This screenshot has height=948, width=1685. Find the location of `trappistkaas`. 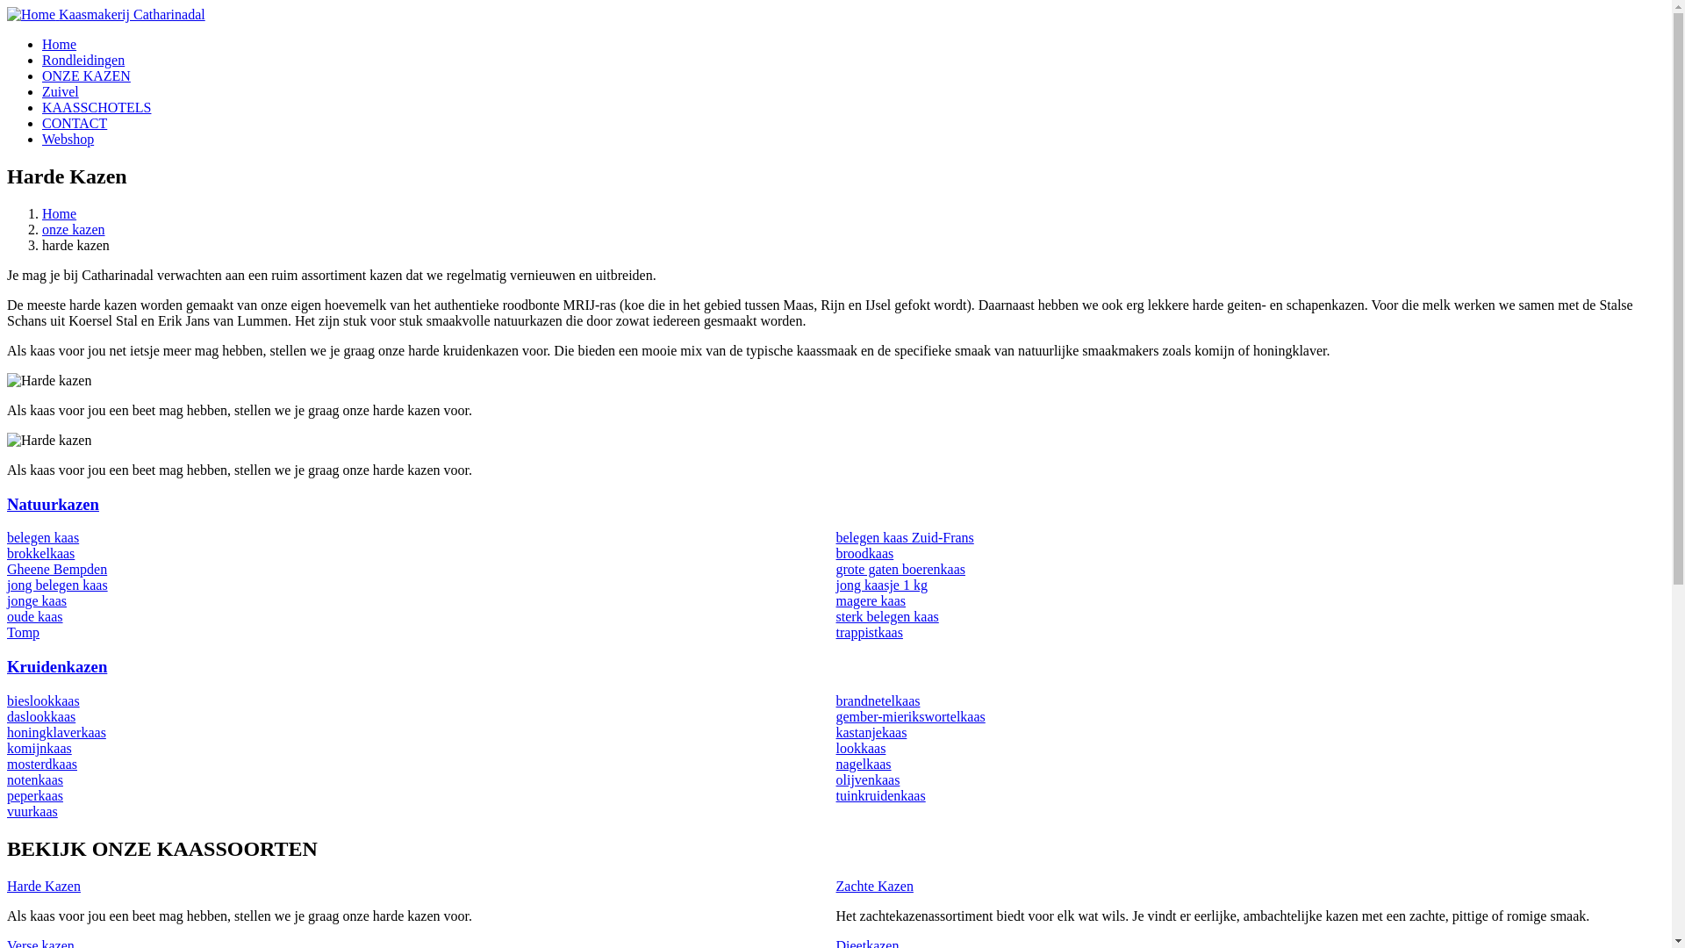

trappistkaas is located at coordinates (869, 632).